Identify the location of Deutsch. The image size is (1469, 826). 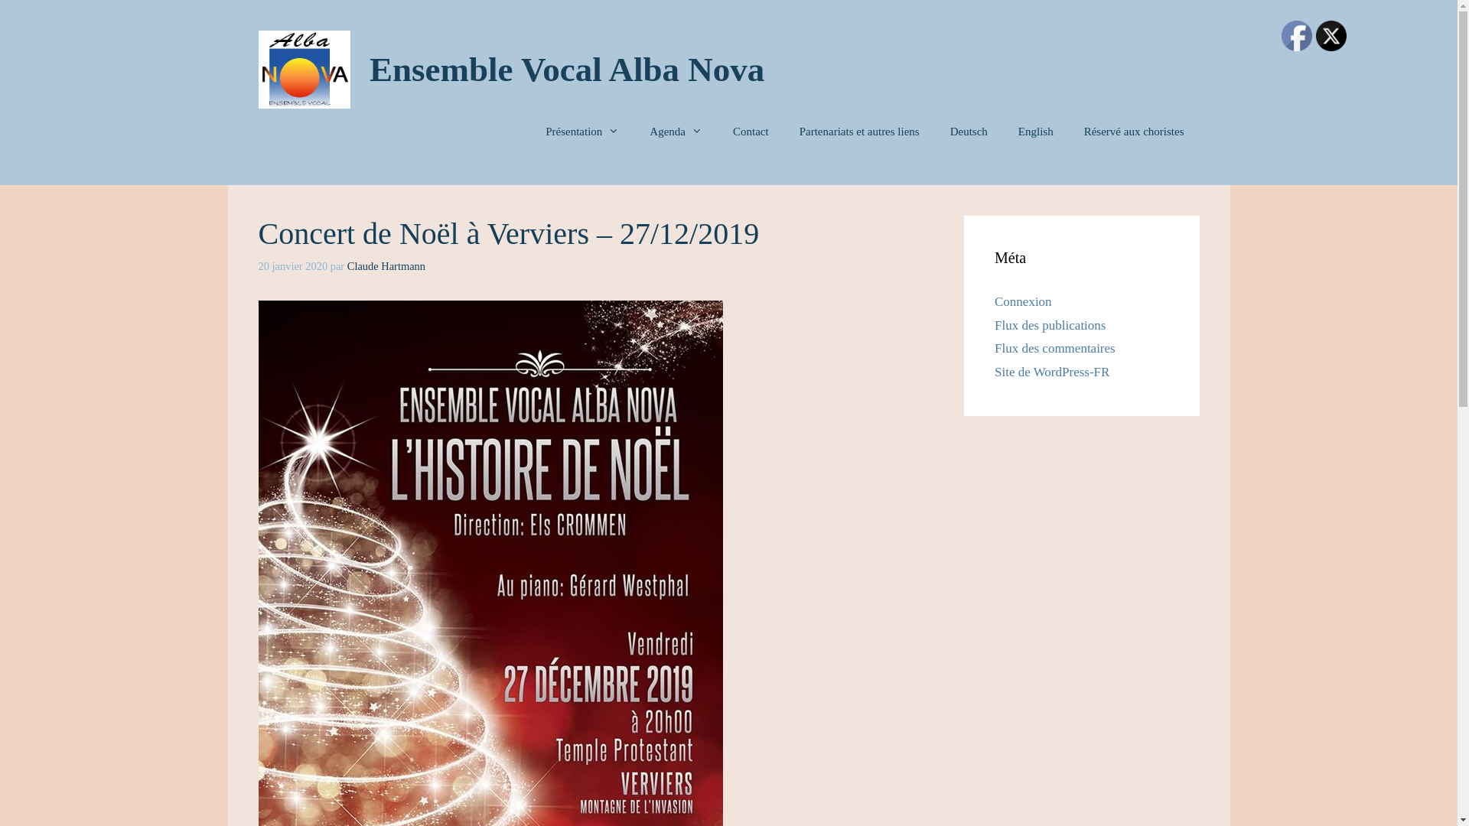
(969, 132).